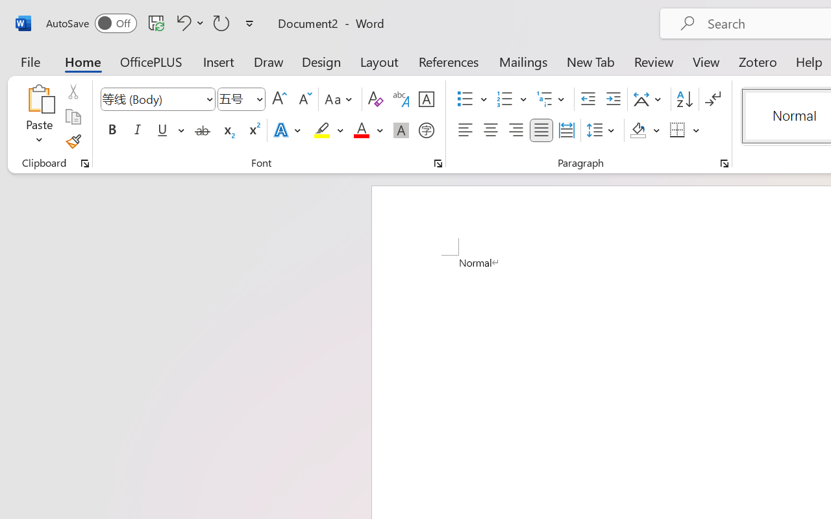 The height and width of the screenshot is (519, 831). What do you see at coordinates (188, 23) in the screenshot?
I see `Undo Apply Quick Style` at bounding box center [188, 23].